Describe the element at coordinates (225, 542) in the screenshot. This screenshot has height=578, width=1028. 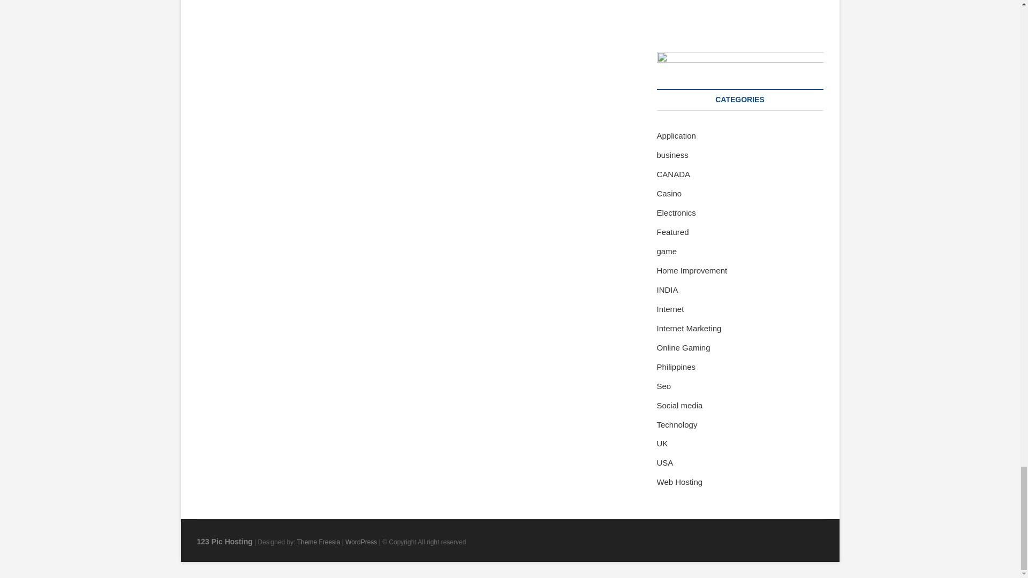
I see `123 Pic Hosting` at that location.